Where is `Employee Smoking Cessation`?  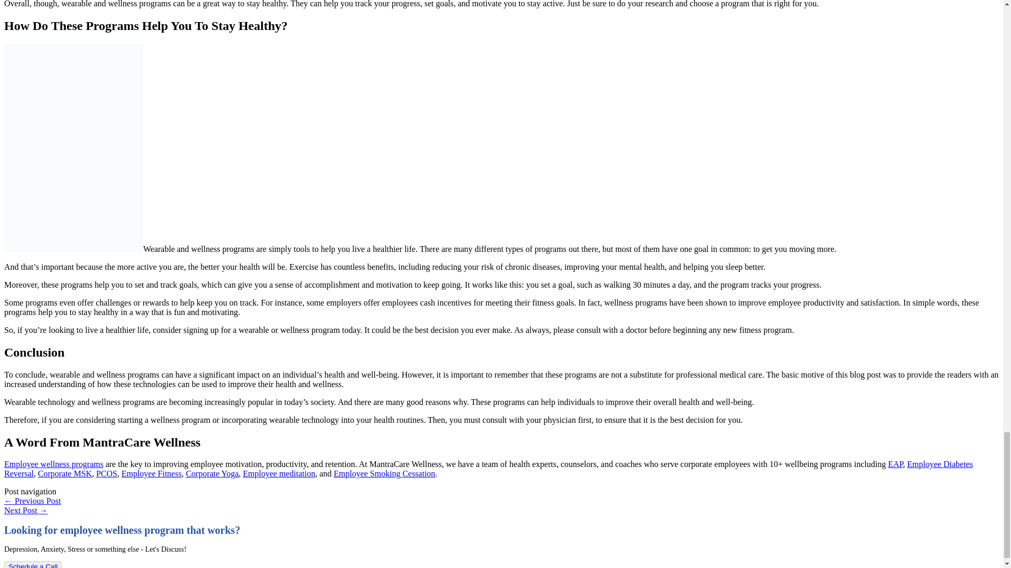 Employee Smoking Cessation is located at coordinates (384, 473).